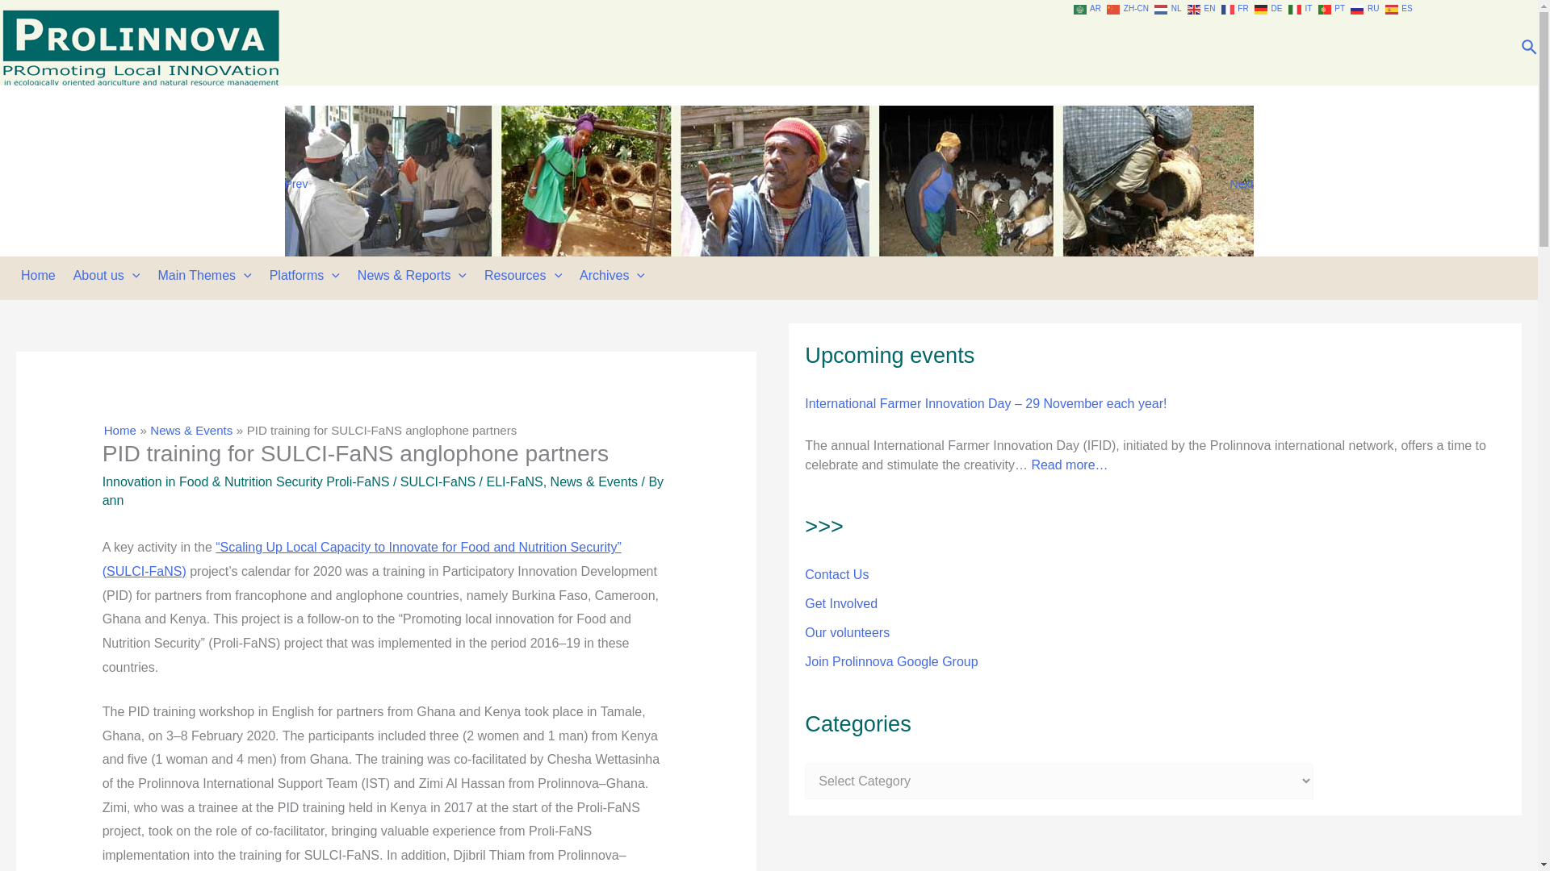 Image resolution: width=1550 pixels, height=871 pixels. I want to click on Search, so click(1531, 48).